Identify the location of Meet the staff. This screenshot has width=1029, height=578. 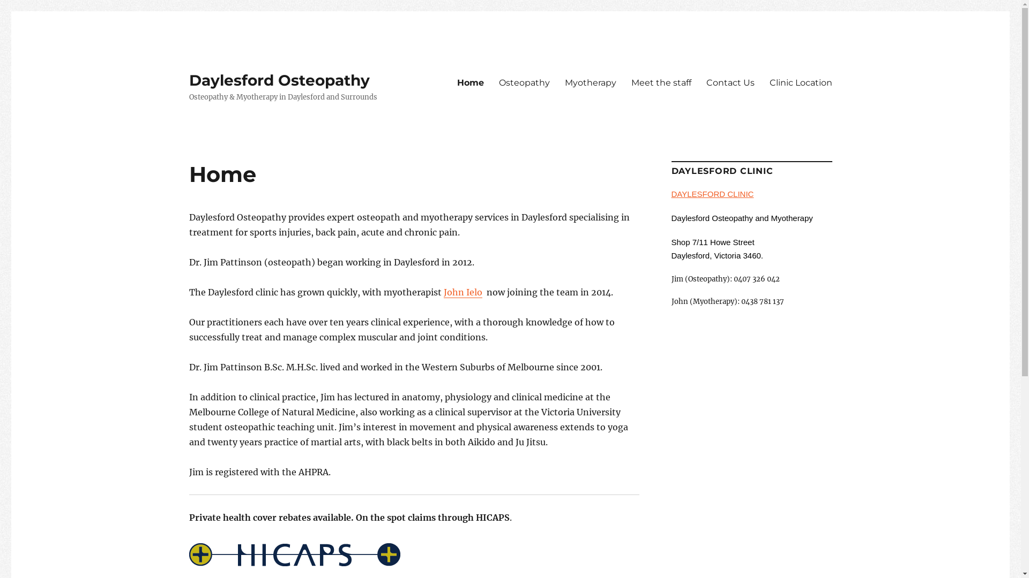
(661, 82).